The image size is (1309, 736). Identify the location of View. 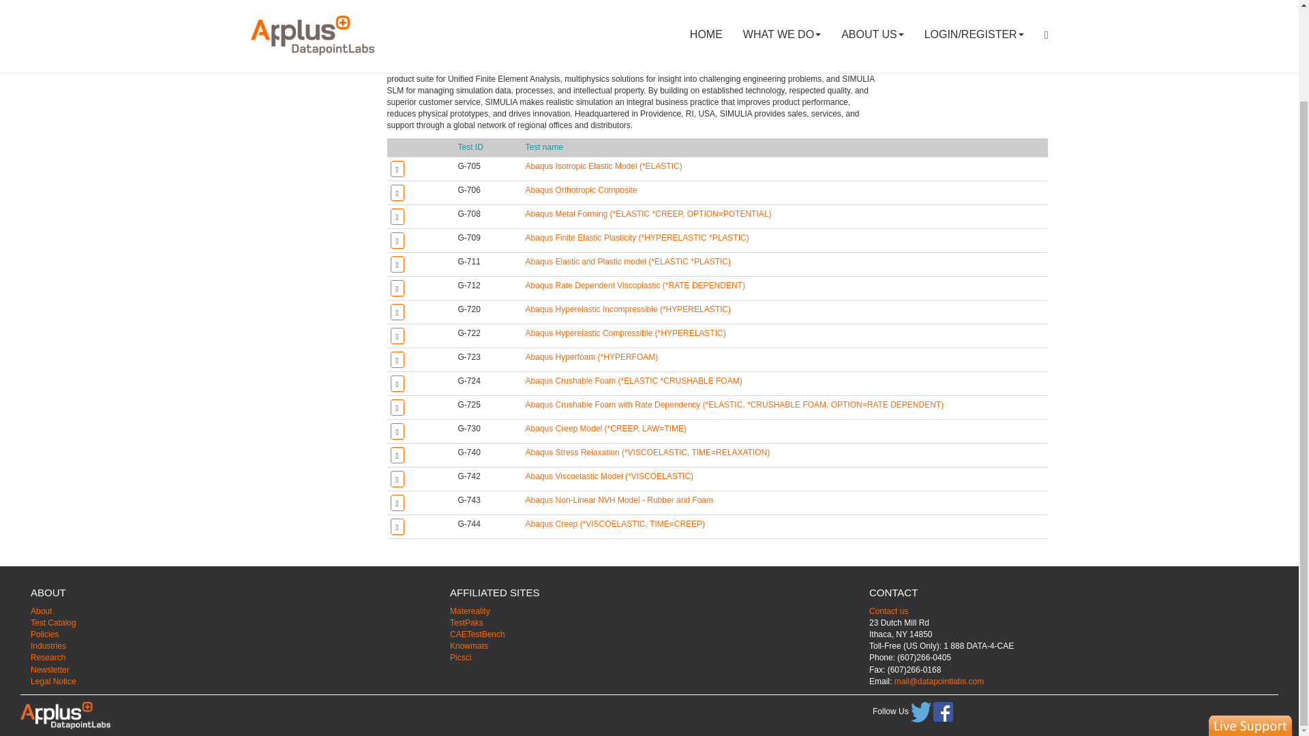
(592, 357).